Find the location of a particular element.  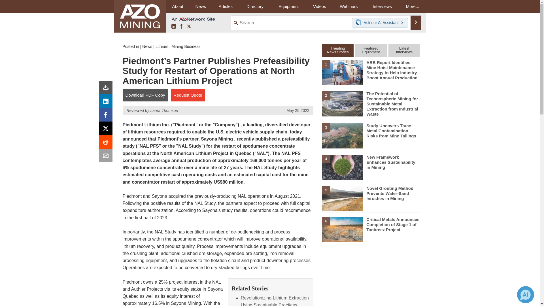

About is located at coordinates (177, 6).